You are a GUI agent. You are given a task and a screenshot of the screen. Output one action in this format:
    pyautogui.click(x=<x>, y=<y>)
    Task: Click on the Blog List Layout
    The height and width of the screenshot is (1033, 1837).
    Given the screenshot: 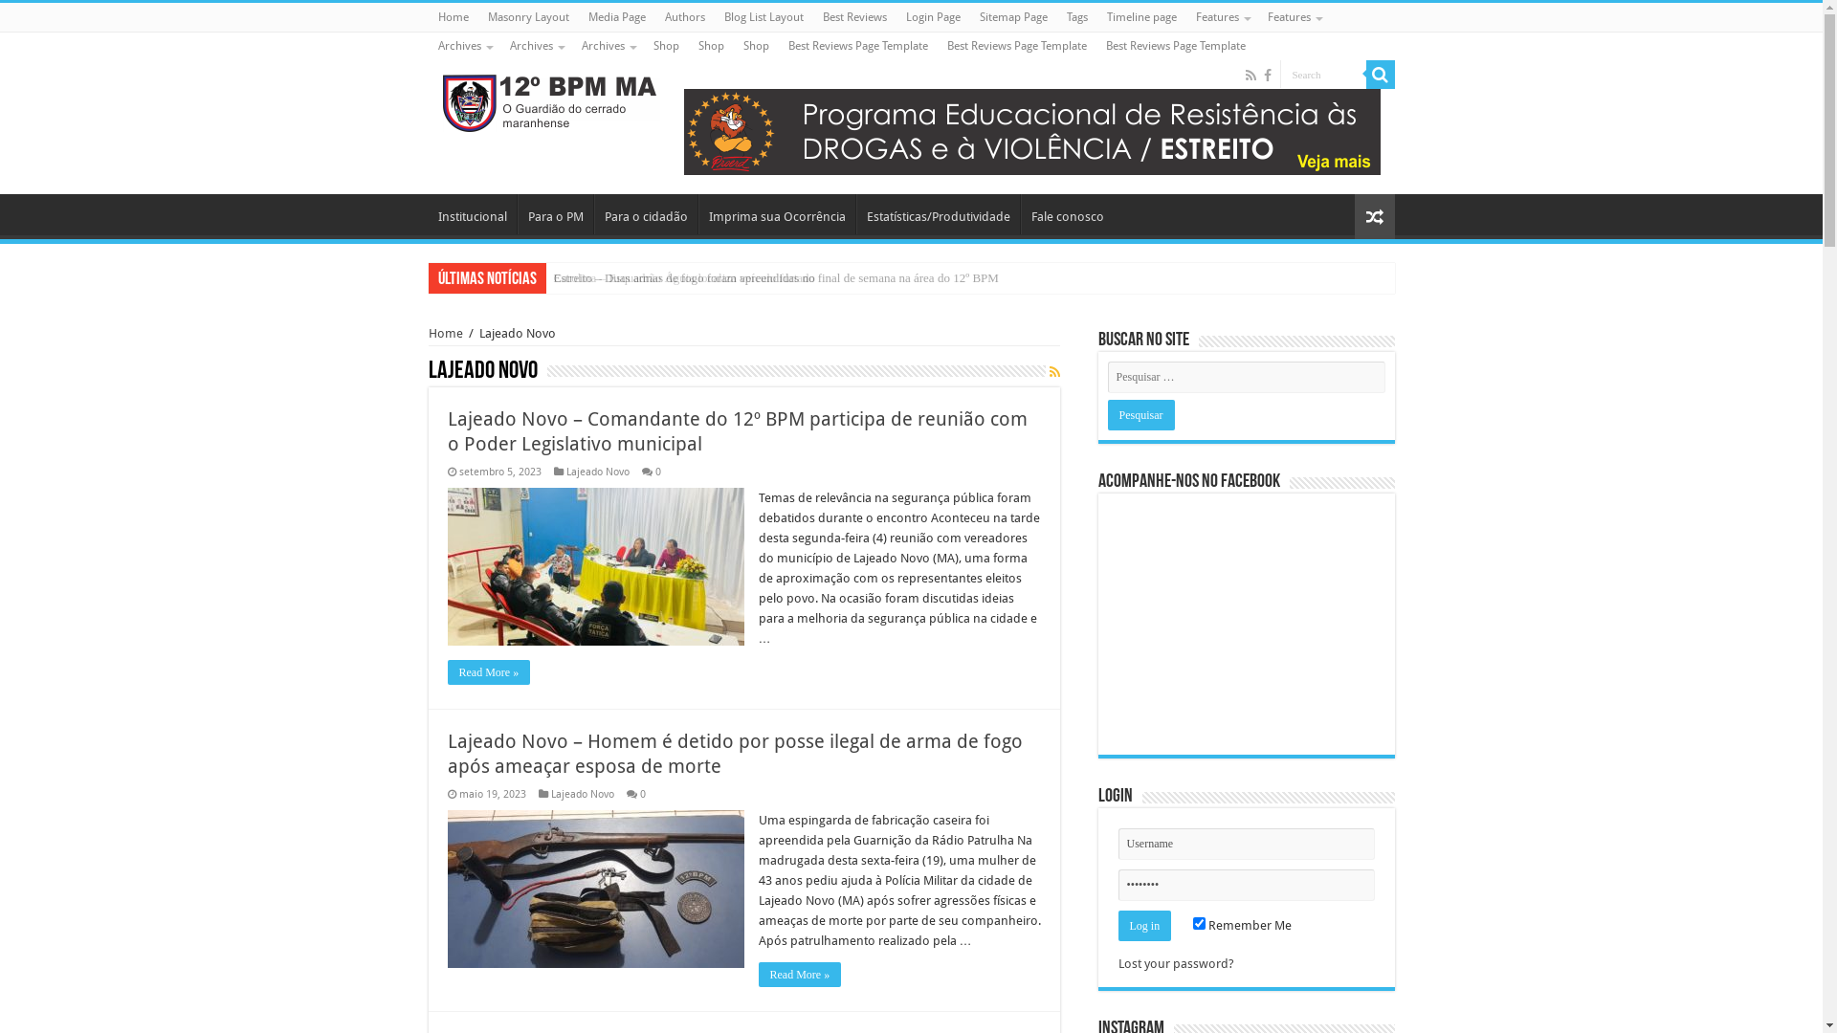 What is the action you would take?
    pyautogui.click(x=764, y=17)
    